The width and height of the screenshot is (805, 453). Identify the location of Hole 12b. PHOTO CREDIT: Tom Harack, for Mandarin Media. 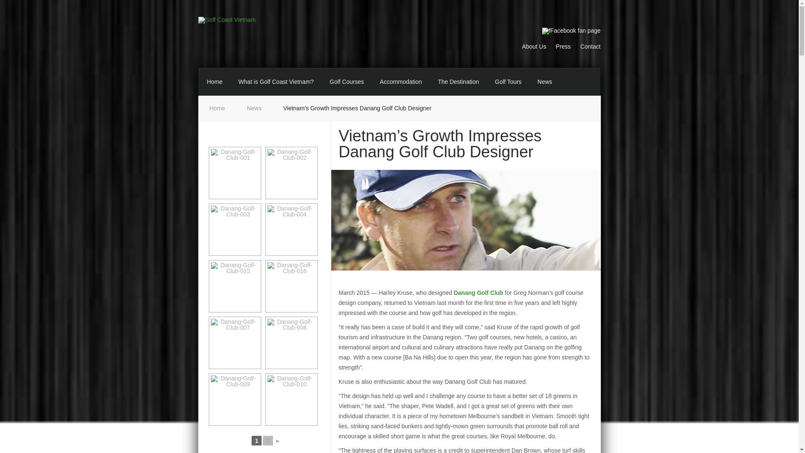
(291, 343).